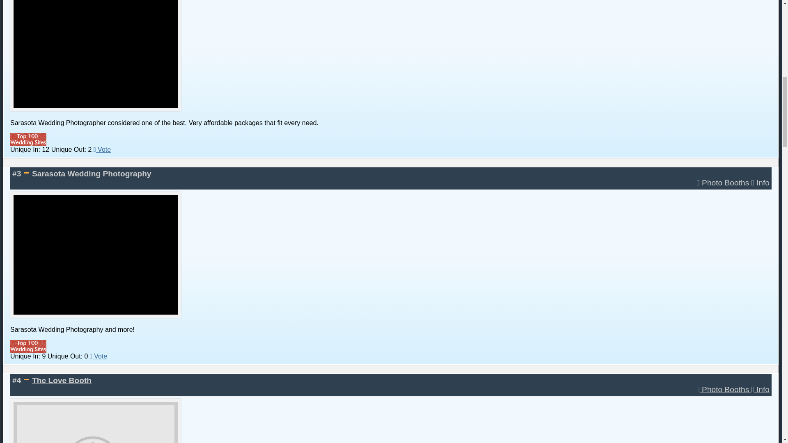  I want to click on Info, so click(761, 183).